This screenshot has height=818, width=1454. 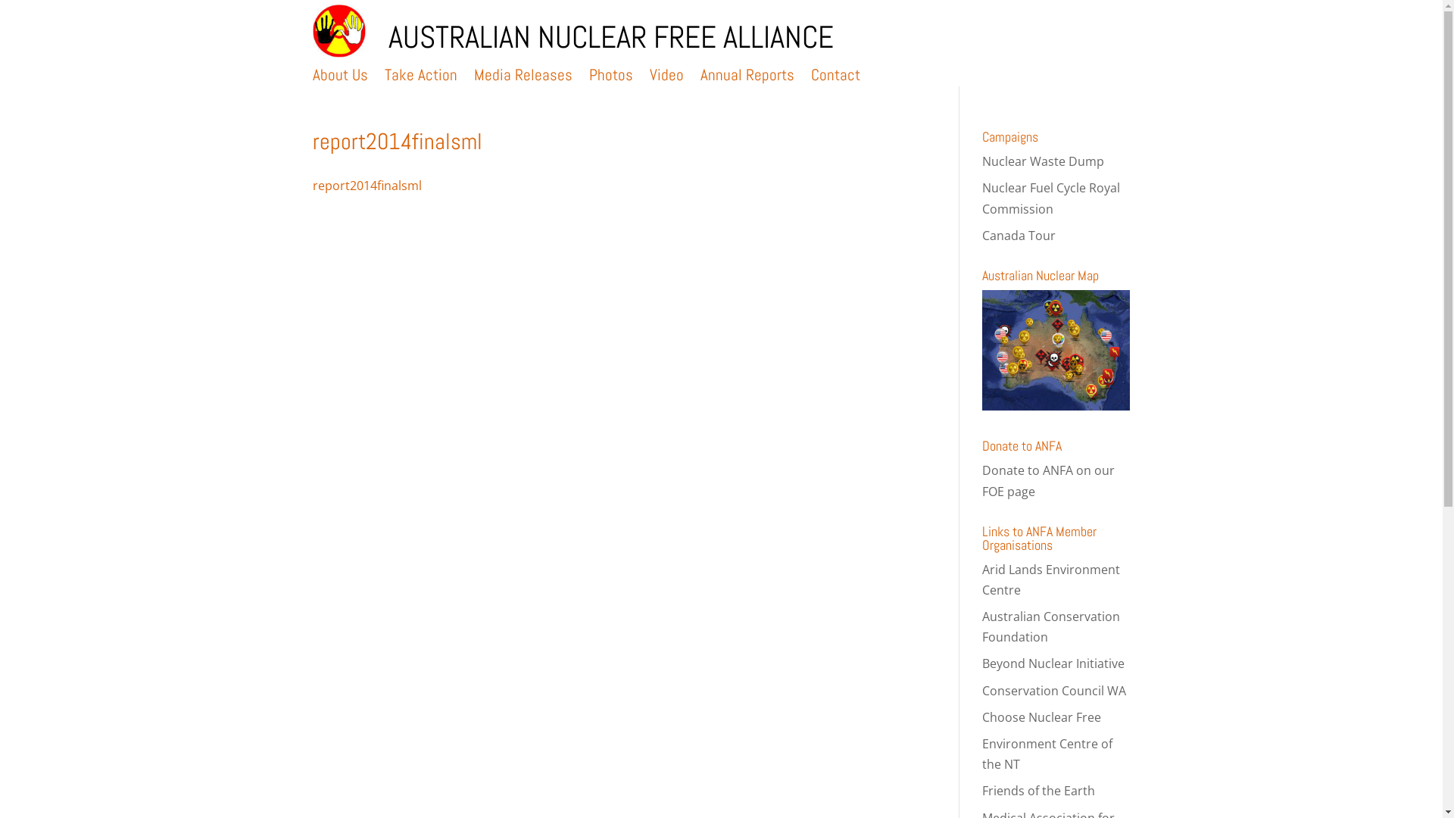 What do you see at coordinates (666, 78) in the screenshot?
I see `Video` at bounding box center [666, 78].